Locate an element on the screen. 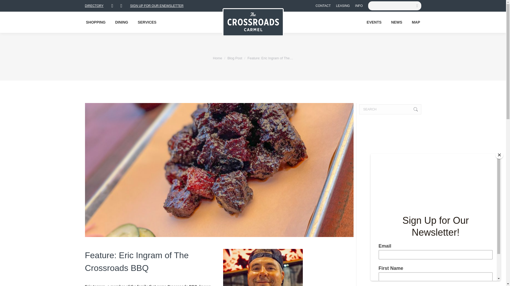  SHOPPING is located at coordinates (96, 22).